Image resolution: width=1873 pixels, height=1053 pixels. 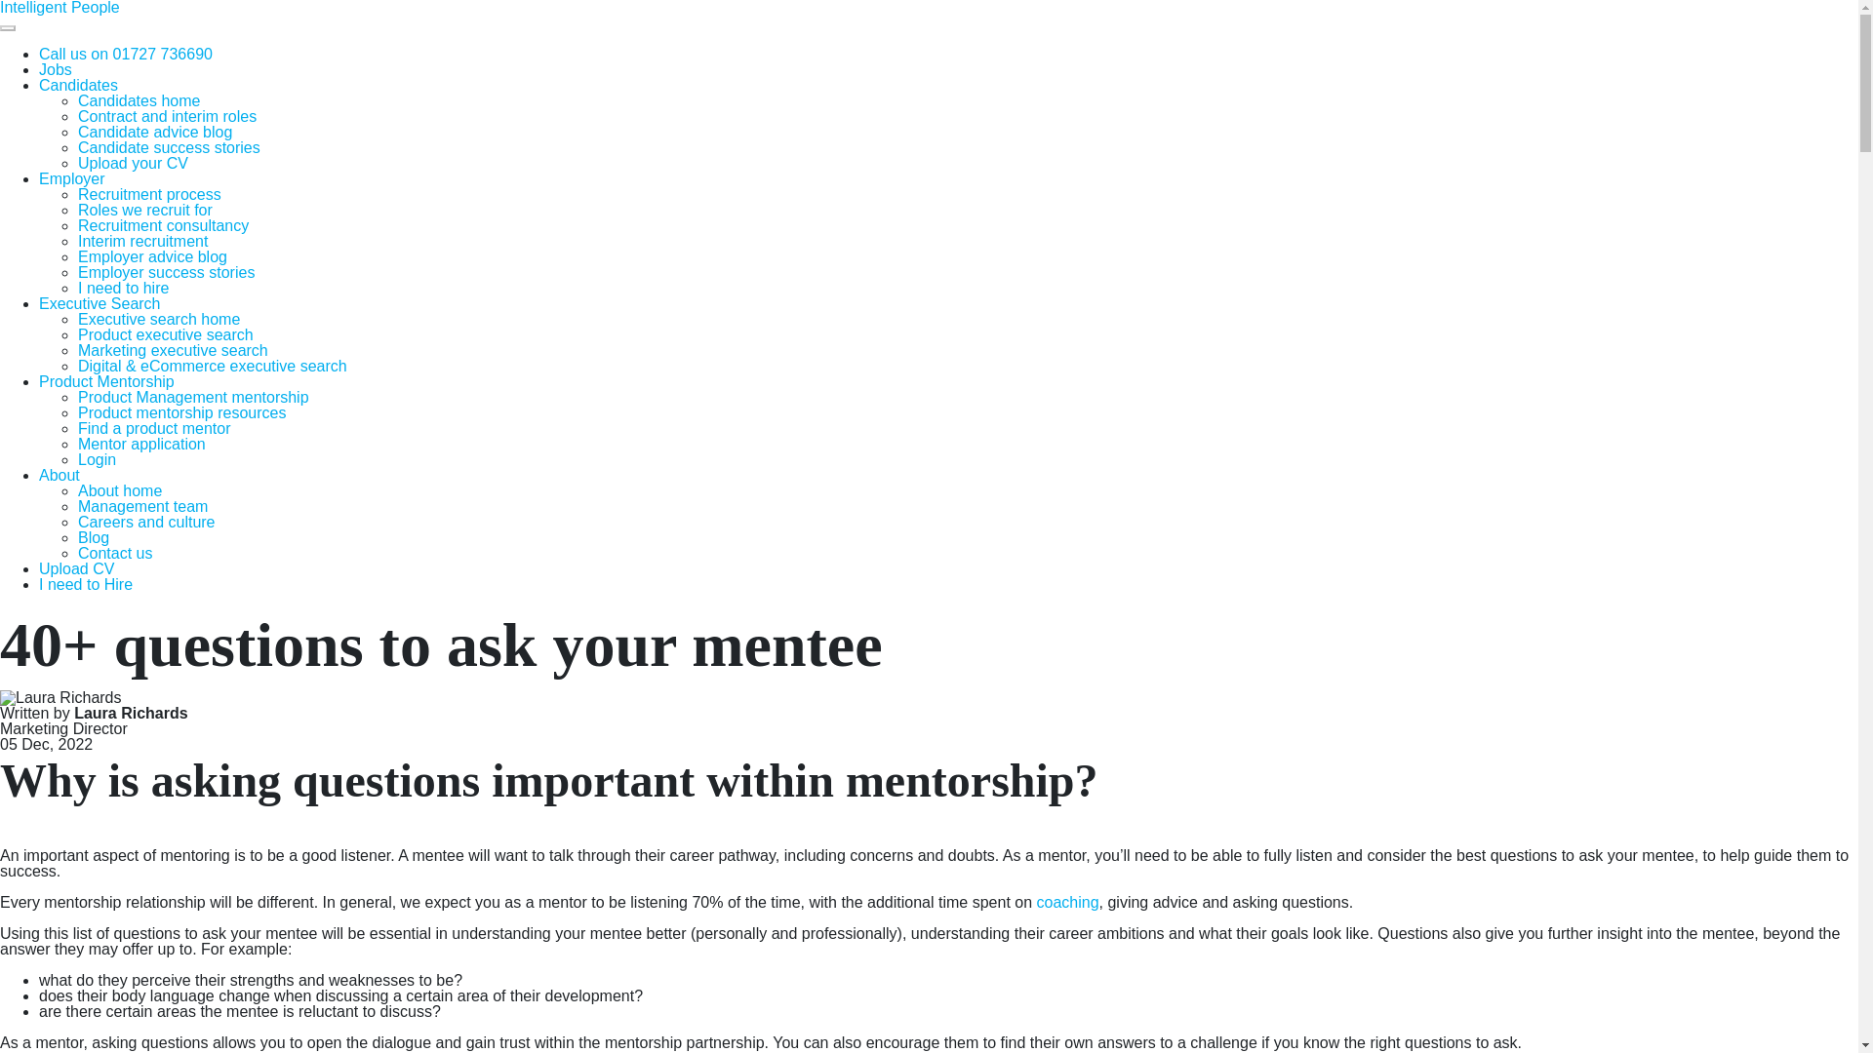 What do you see at coordinates (56, 68) in the screenshot?
I see `Jobs` at bounding box center [56, 68].